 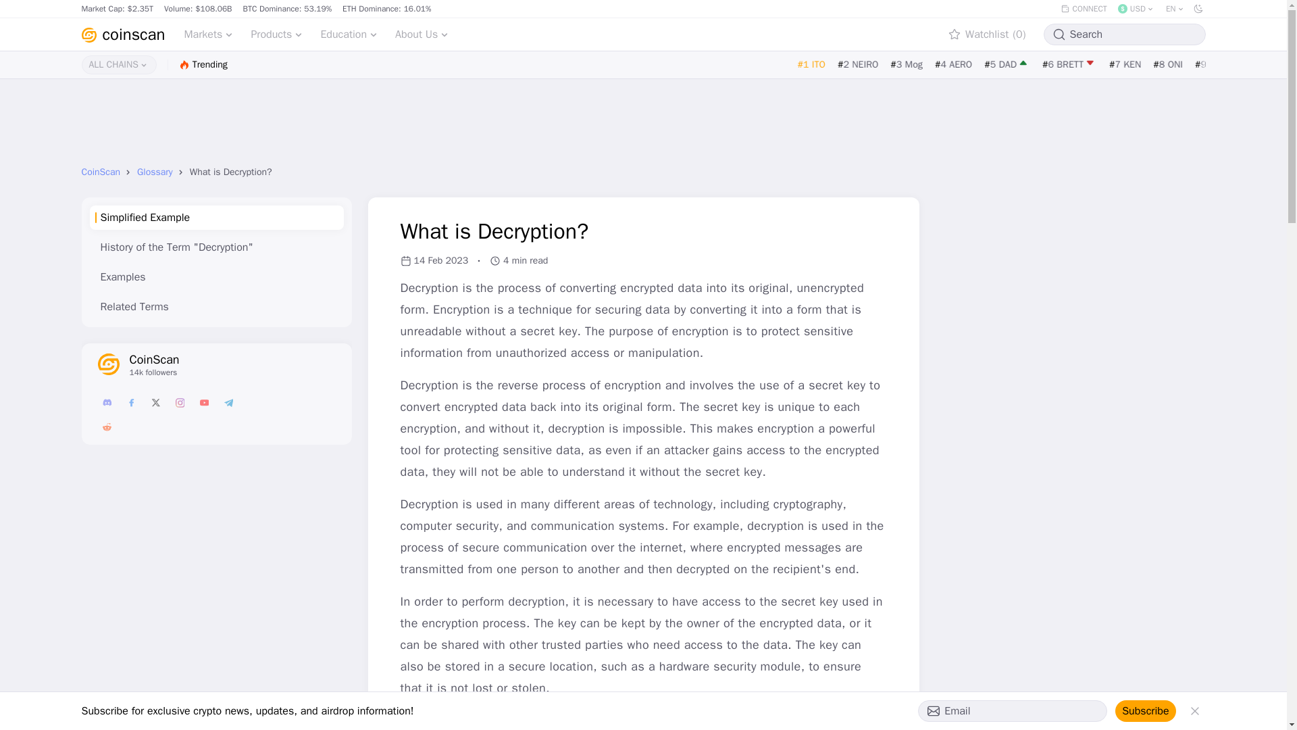 I want to click on About Us, so click(x=422, y=34).